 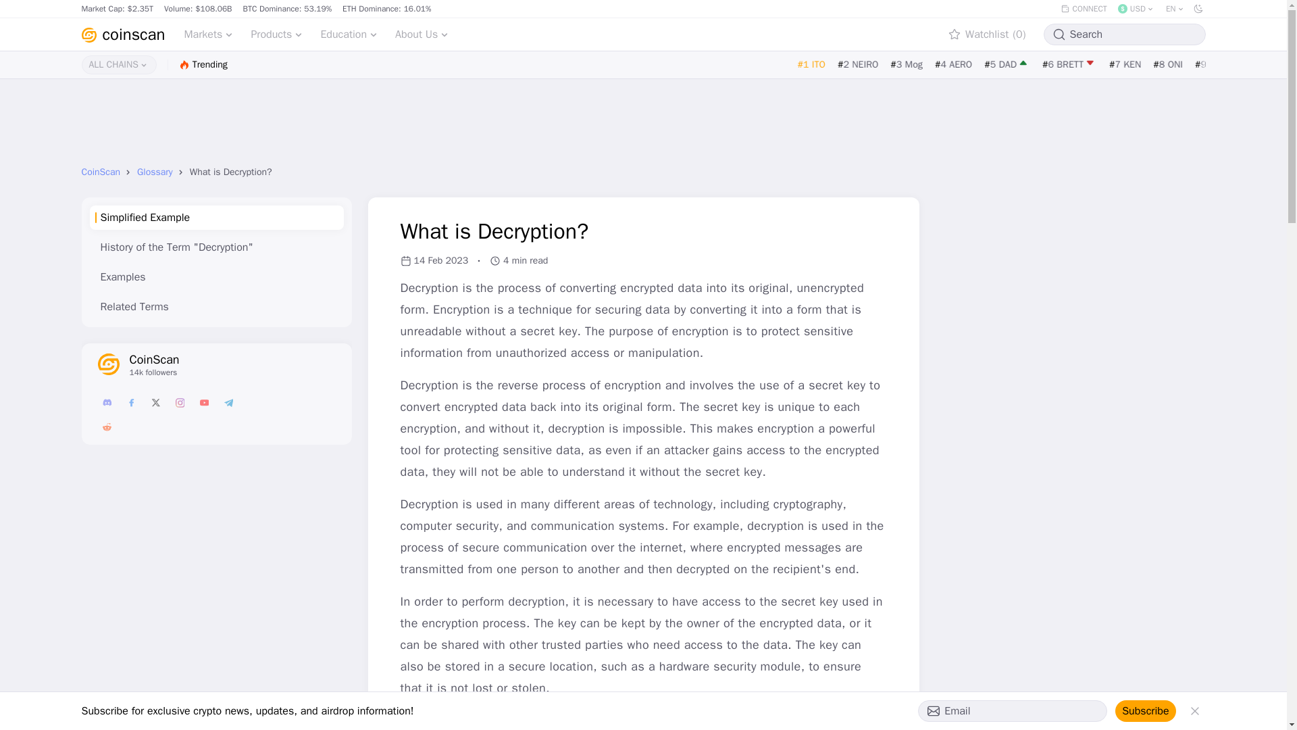 I want to click on About Us, so click(x=422, y=34).